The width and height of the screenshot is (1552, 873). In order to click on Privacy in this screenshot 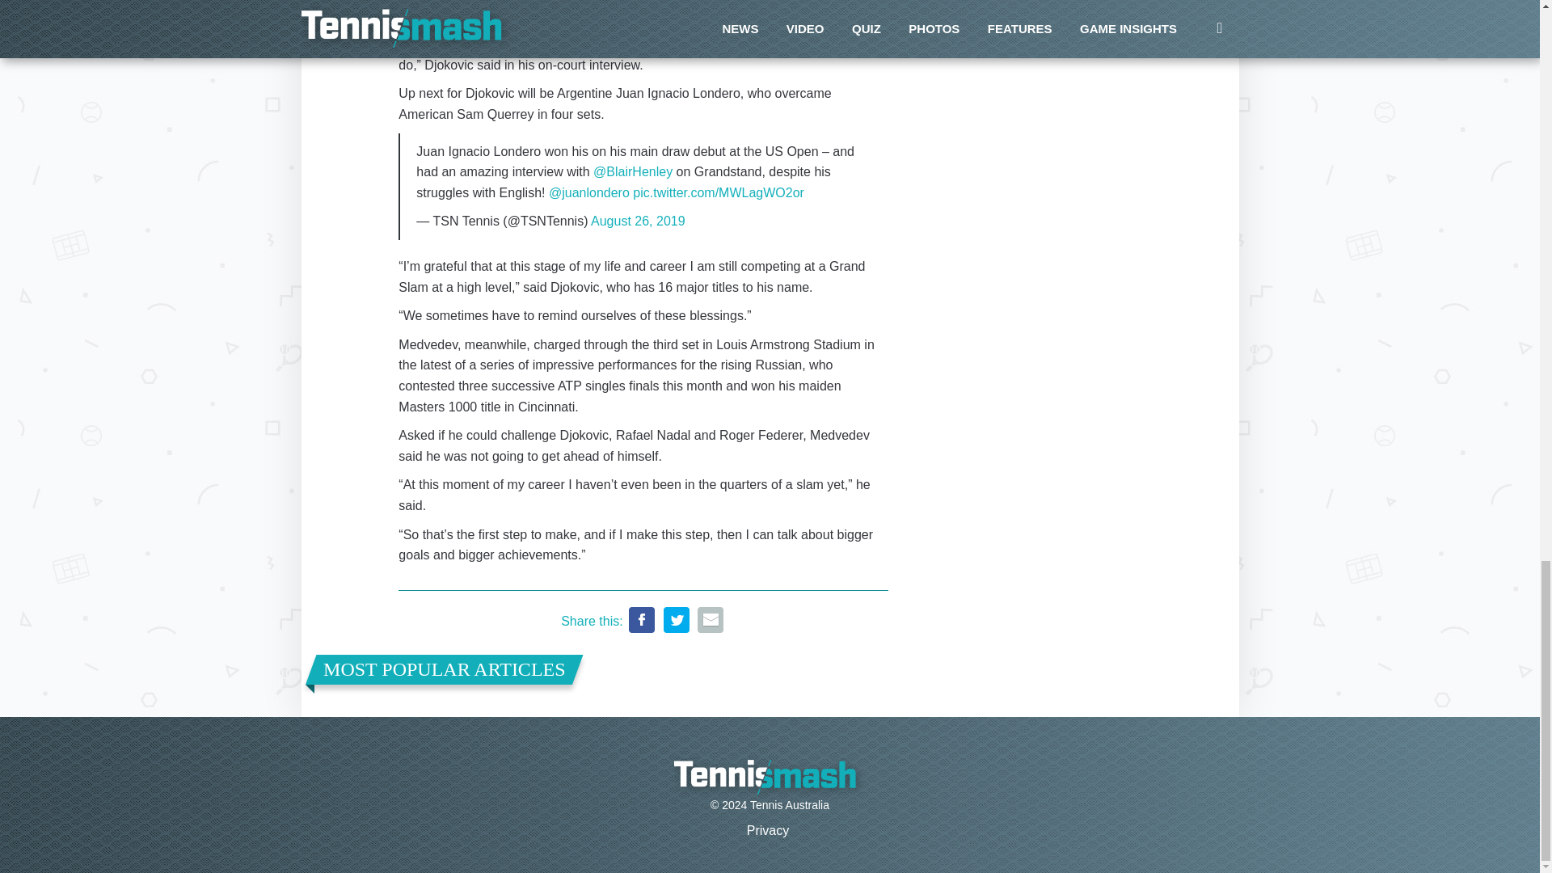, I will do `click(767, 830)`.